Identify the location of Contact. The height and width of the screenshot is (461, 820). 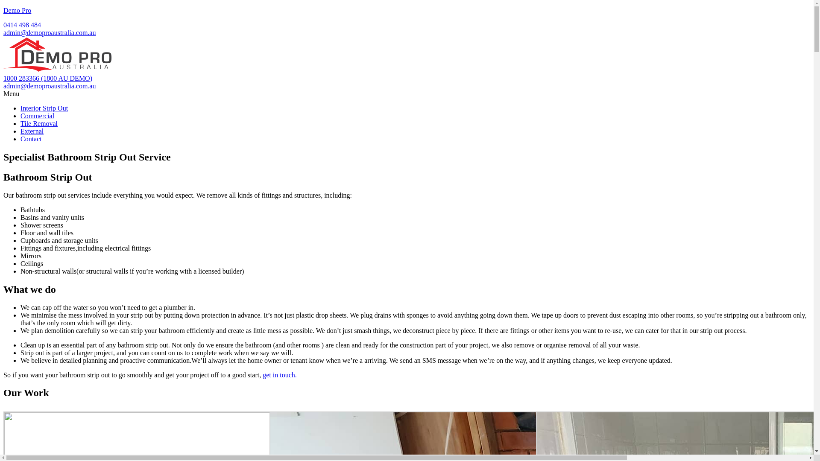
(31, 139).